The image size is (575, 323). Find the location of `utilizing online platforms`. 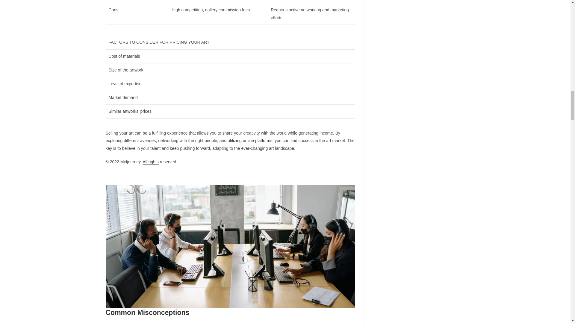

utilizing online platforms is located at coordinates (250, 141).